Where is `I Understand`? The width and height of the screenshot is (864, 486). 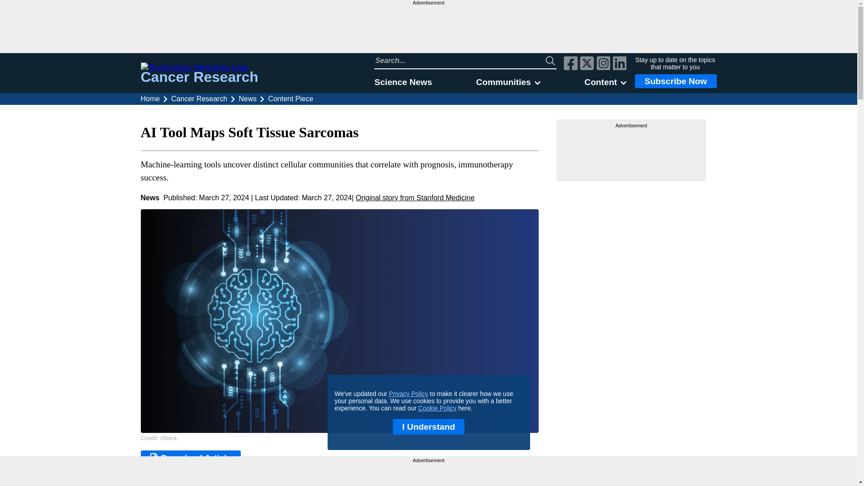 I Understand is located at coordinates (428, 427).